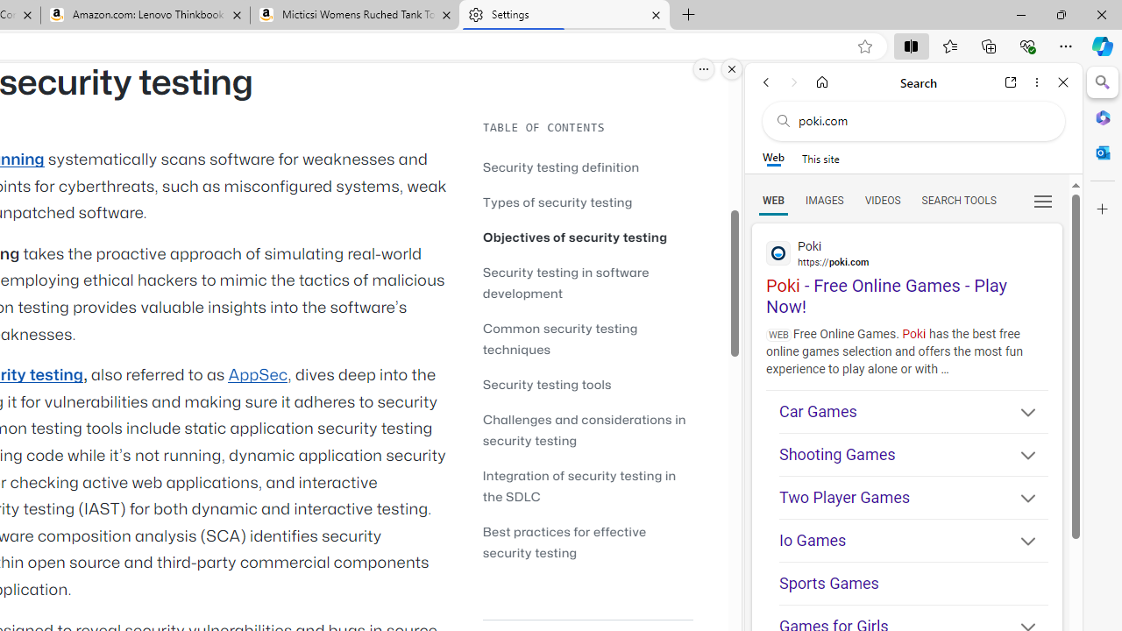 The width and height of the screenshot is (1122, 631). What do you see at coordinates (913, 540) in the screenshot?
I see `Io Games` at bounding box center [913, 540].